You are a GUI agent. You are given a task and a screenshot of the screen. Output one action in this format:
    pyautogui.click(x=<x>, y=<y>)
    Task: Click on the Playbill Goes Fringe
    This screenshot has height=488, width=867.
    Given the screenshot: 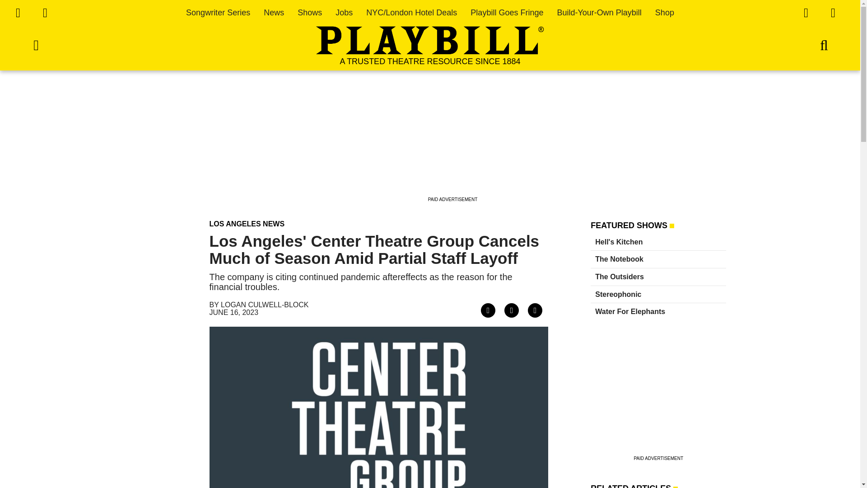 What is the action you would take?
    pyautogui.click(x=507, y=13)
    